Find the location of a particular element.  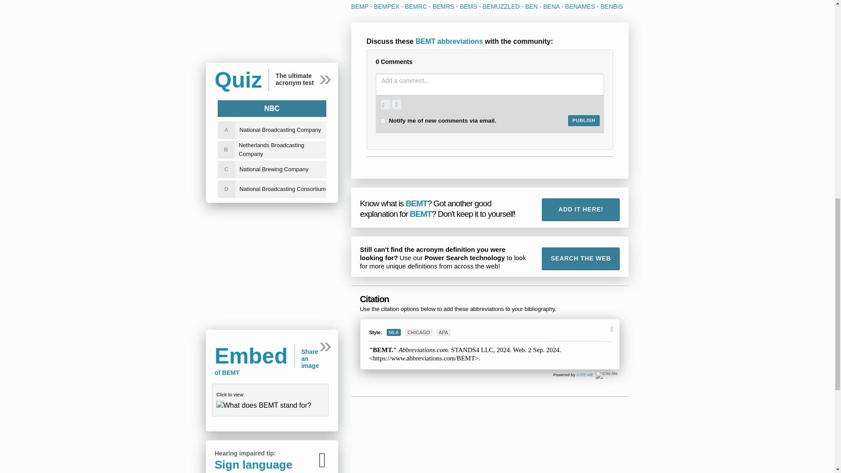

Cite.Me is located at coordinates (606, 375).